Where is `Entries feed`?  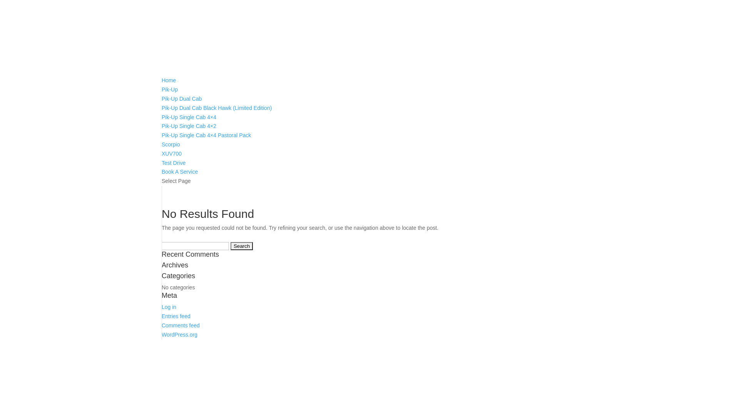 Entries feed is located at coordinates (176, 316).